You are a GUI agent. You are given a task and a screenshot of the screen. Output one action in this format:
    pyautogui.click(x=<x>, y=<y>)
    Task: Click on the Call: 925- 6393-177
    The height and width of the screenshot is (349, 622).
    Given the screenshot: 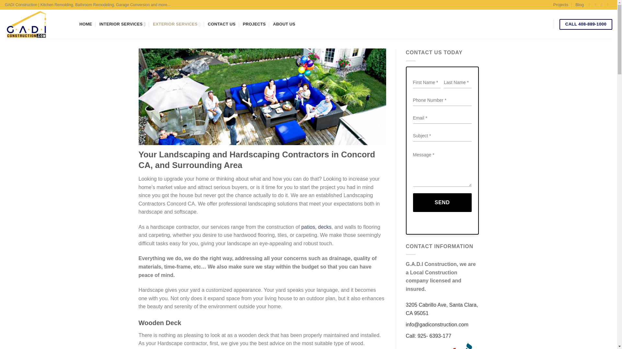 What is the action you would take?
    pyautogui.click(x=428, y=336)
    